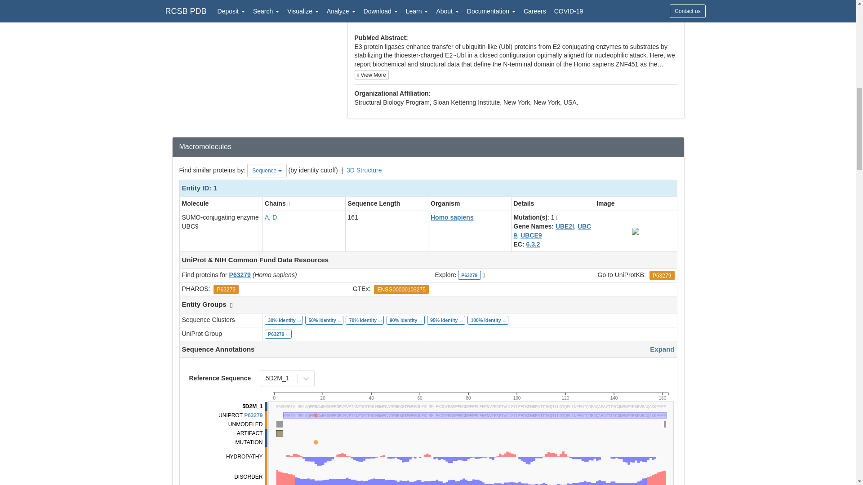  What do you see at coordinates (470, 395) in the screenshot?
I see `Diseases, drugs and related data` at bounding box center [470, 395].